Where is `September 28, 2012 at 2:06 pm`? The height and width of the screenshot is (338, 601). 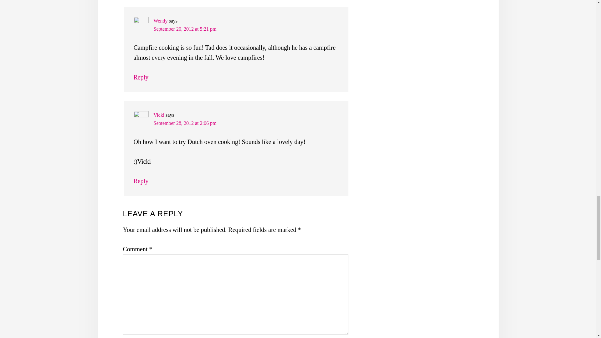 September 28, 2012 at 2:06 pm is located at coordinates (185, 123).